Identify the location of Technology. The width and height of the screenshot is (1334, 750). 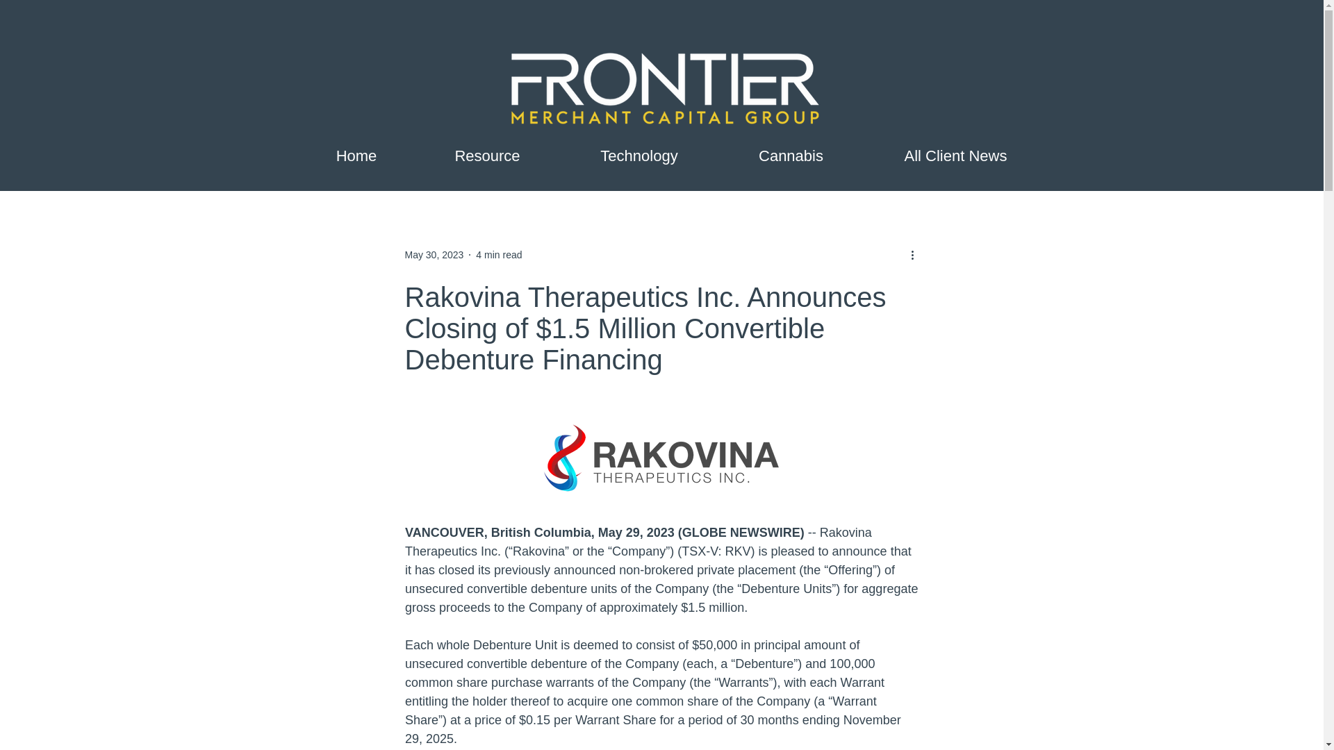
(639, 156).